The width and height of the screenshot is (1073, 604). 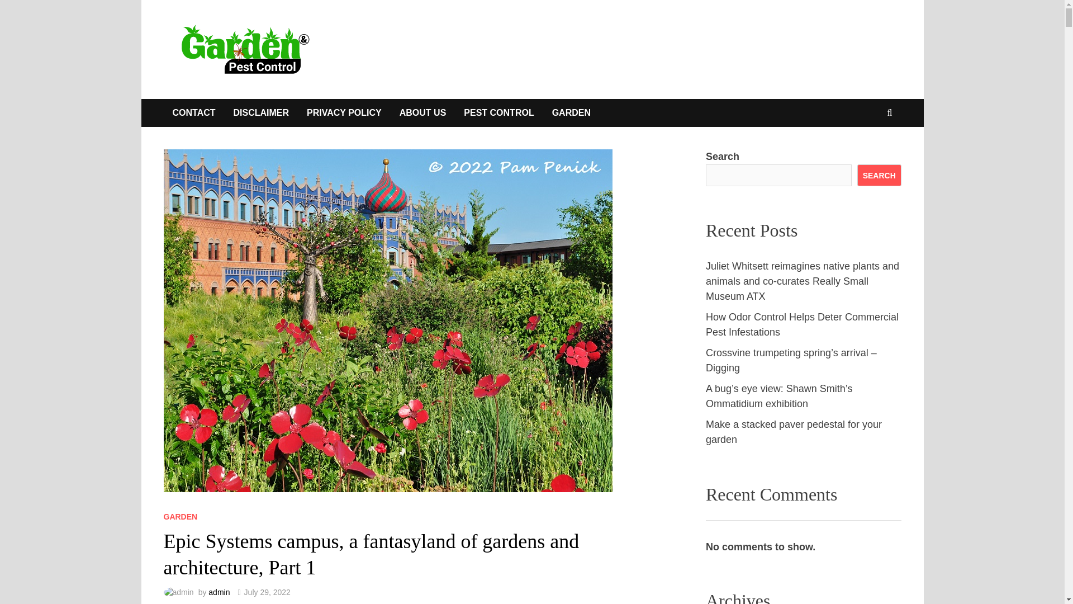 I want to click on July 29, 2022, so click(x=267, y=592).